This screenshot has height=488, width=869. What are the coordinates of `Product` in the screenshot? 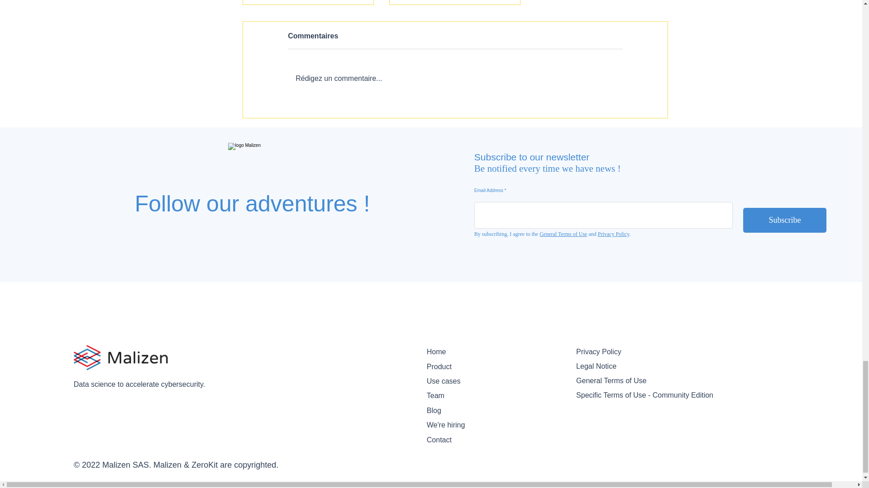 It's located at (454, 367).